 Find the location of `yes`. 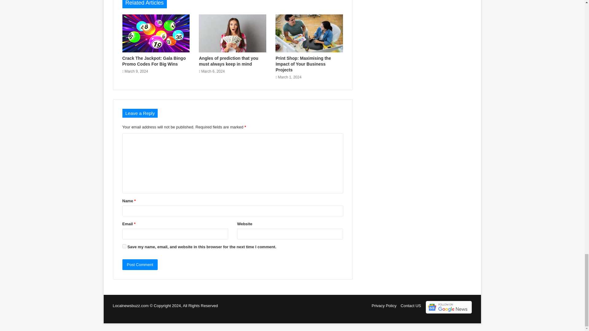

yes is located at coordinates (124, 246).